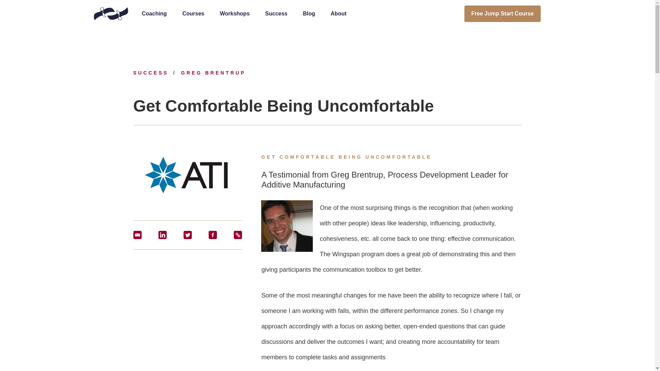  I want to click on GREG BRENTRUP, so click(213, 73).